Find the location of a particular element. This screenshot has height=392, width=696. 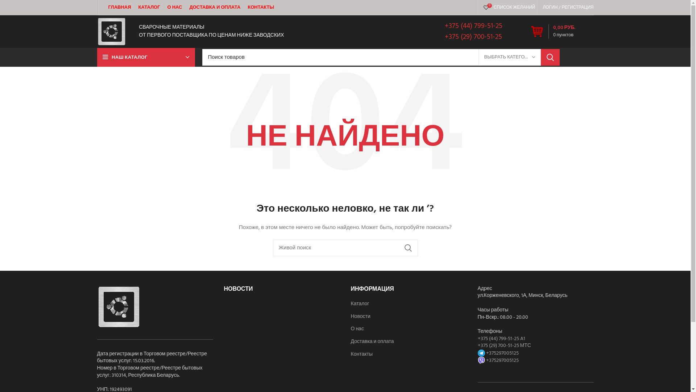

+375297005125 is located at coordinates (498, 354).